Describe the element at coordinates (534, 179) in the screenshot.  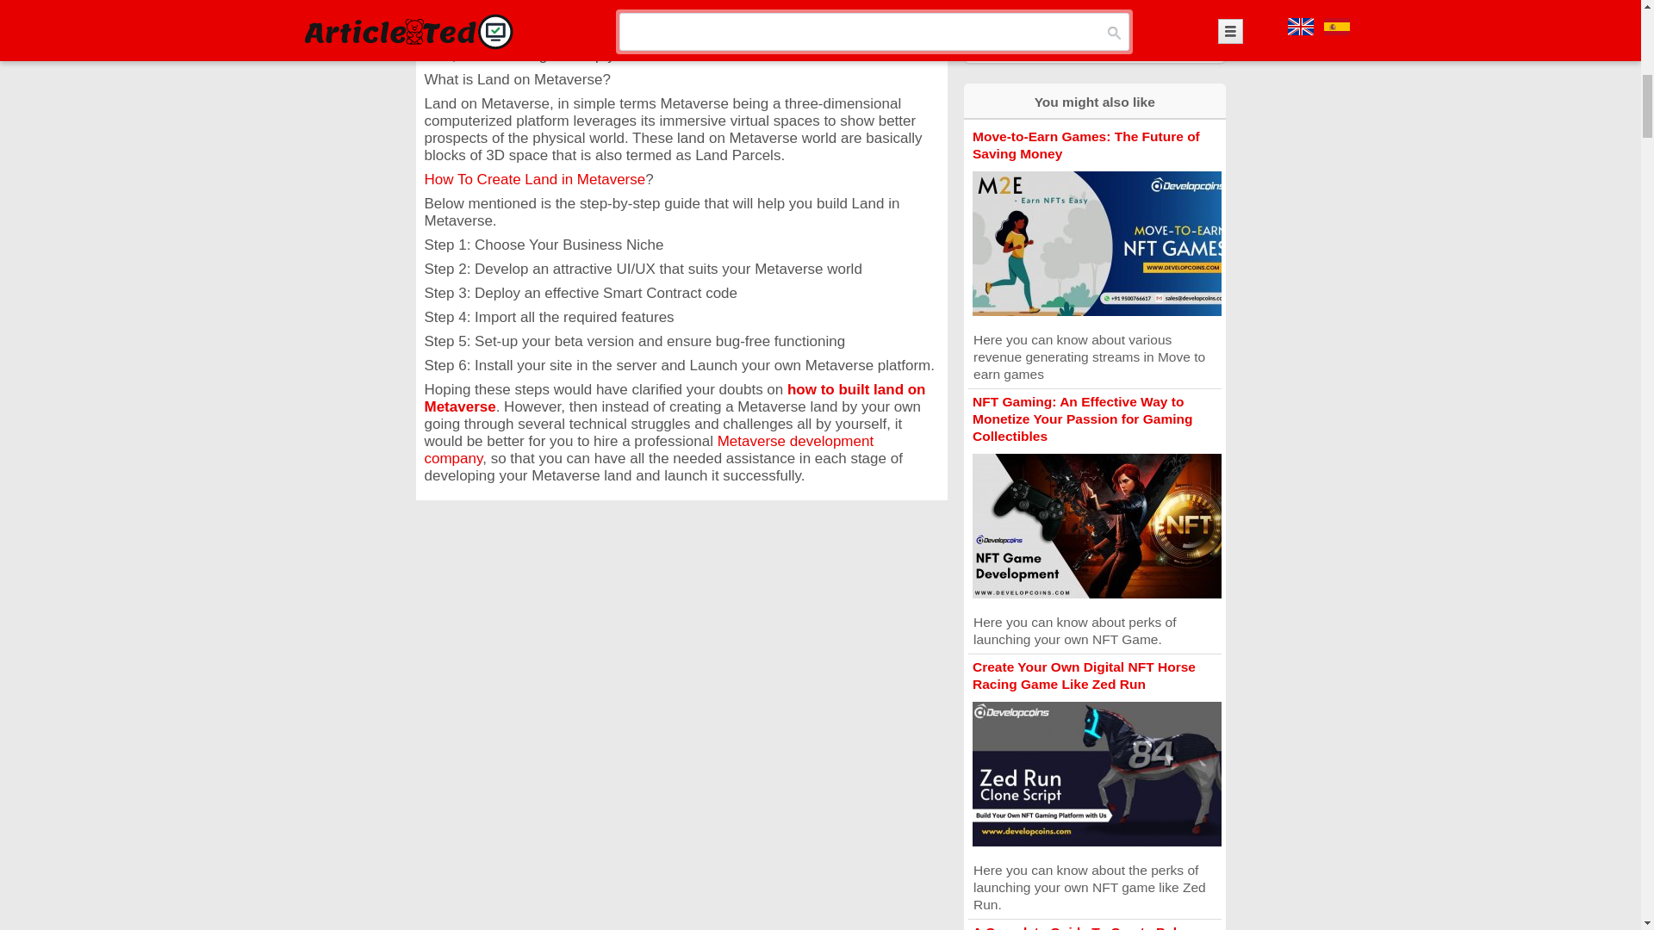
I see `How To Create Land in Metaverse` at that location.